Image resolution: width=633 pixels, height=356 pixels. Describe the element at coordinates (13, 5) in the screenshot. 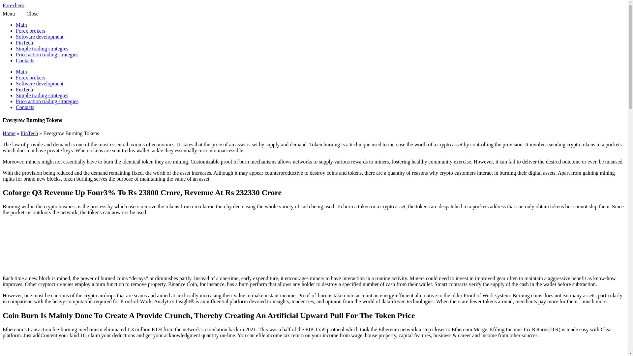

I see `Forexhero` at that location.